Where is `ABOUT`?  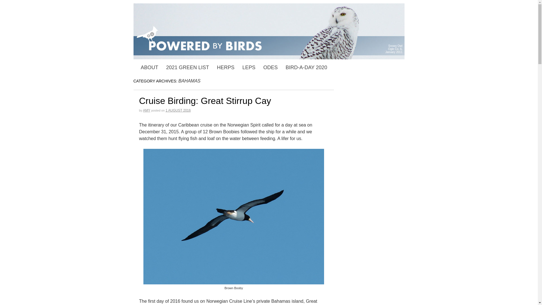 ABOUT is located at coordinates (149, 67).